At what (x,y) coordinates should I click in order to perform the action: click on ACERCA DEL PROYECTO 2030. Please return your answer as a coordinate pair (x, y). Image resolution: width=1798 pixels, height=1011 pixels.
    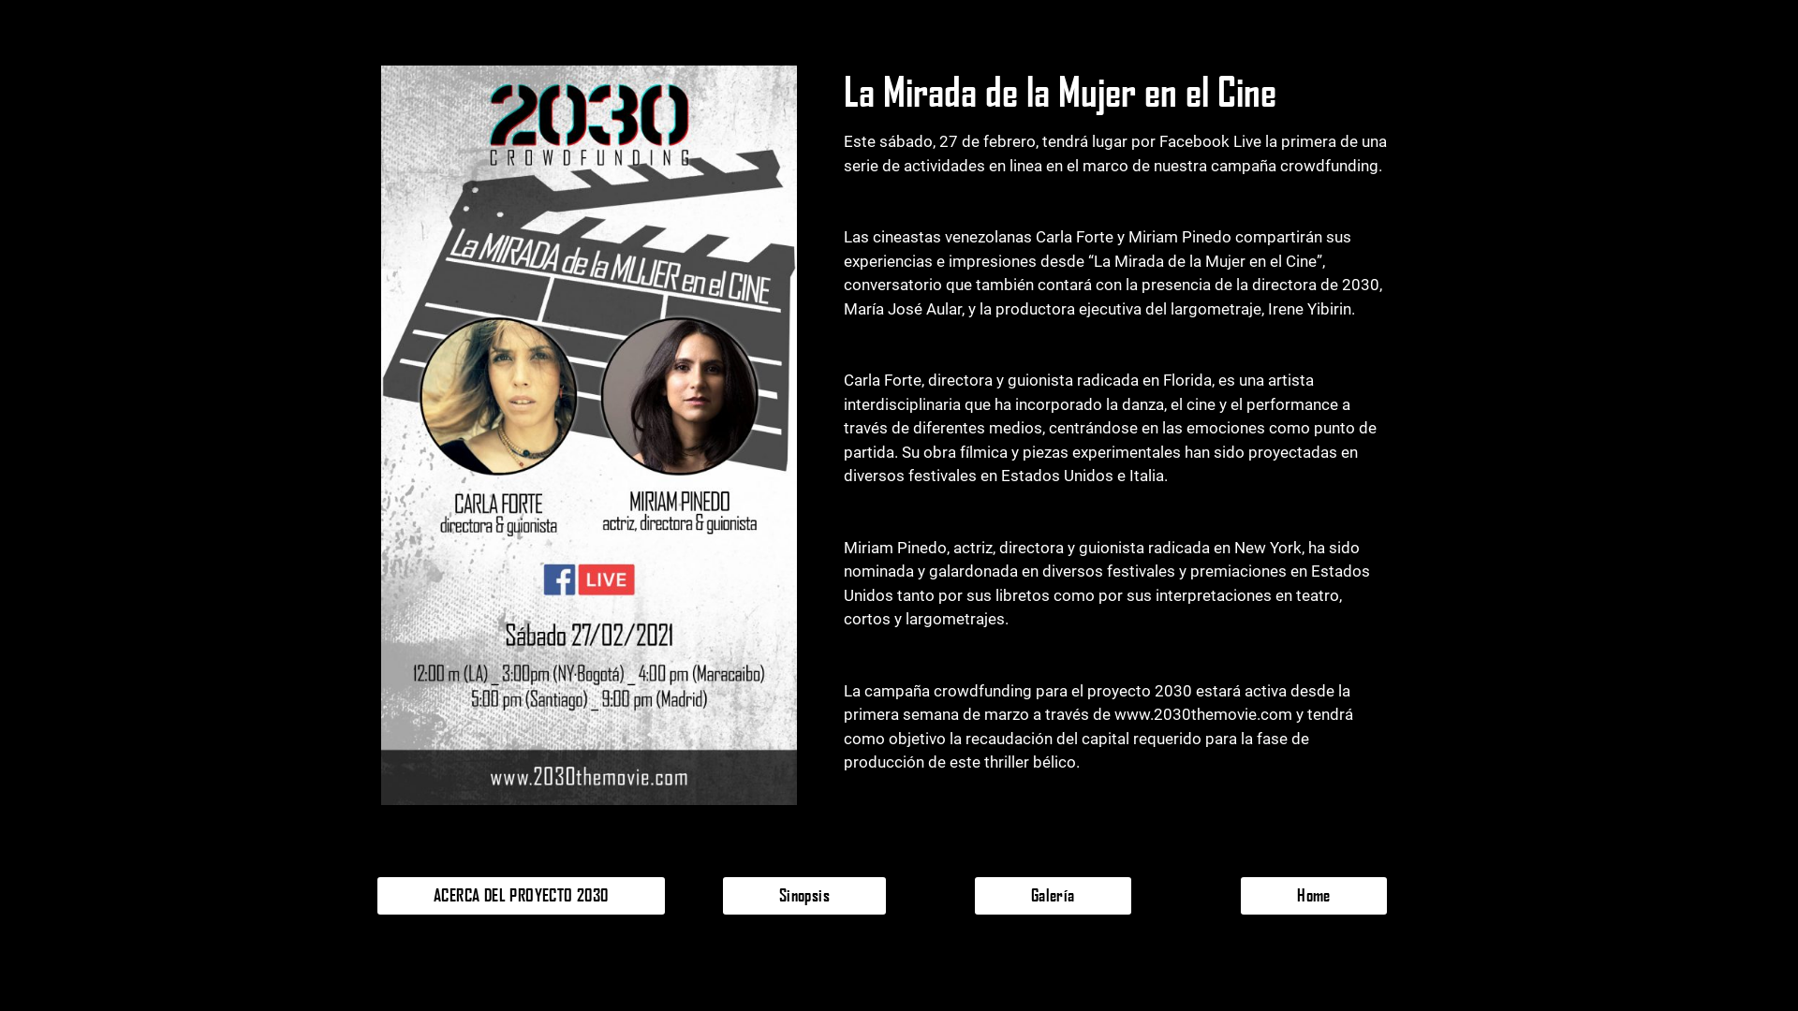
    Looking at the image, I should click on (521, 896).